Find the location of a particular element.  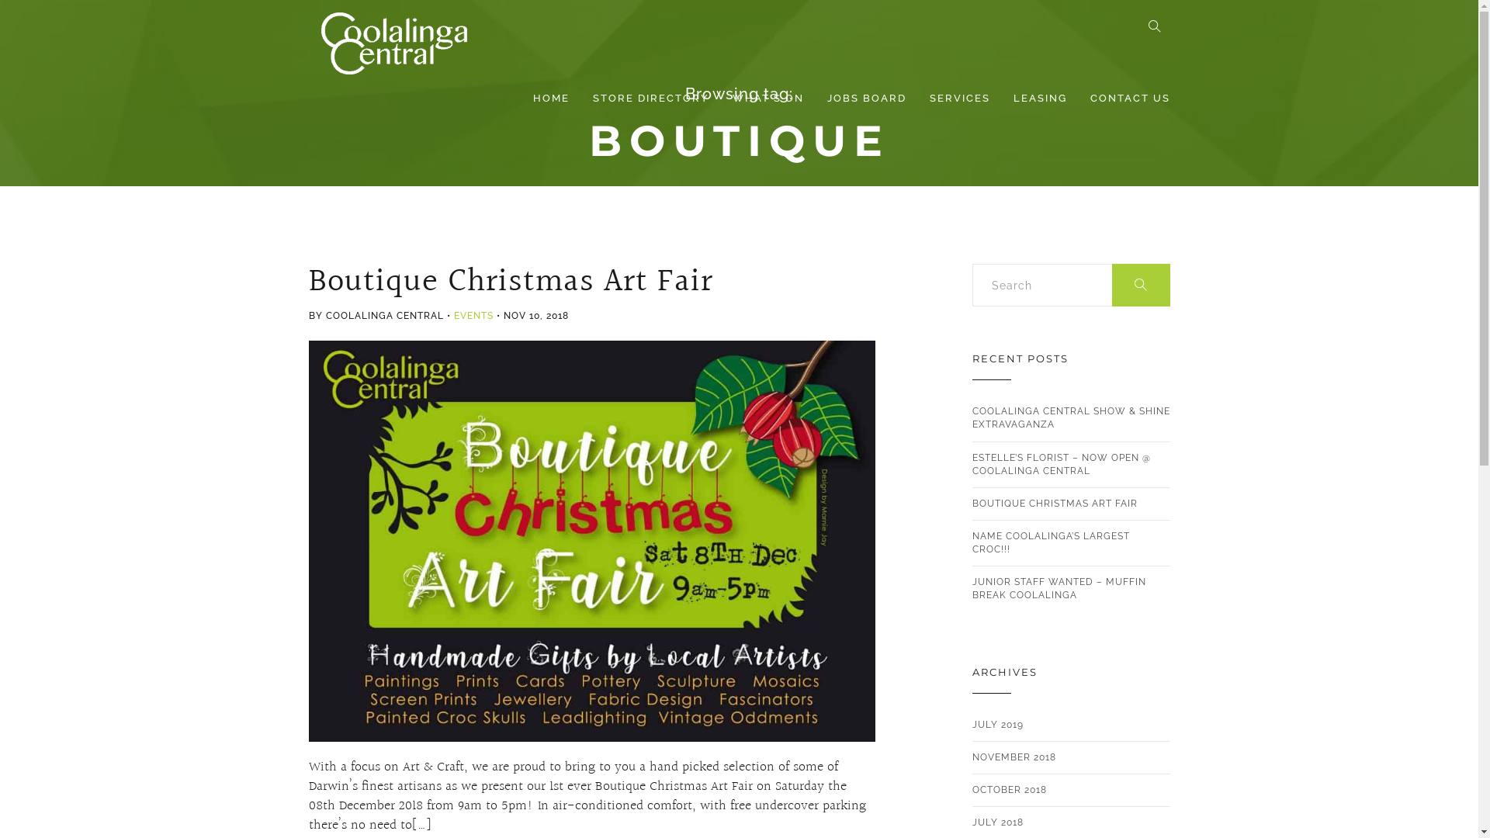

NOV 10, 2018 is located at coordinates (535, 316).